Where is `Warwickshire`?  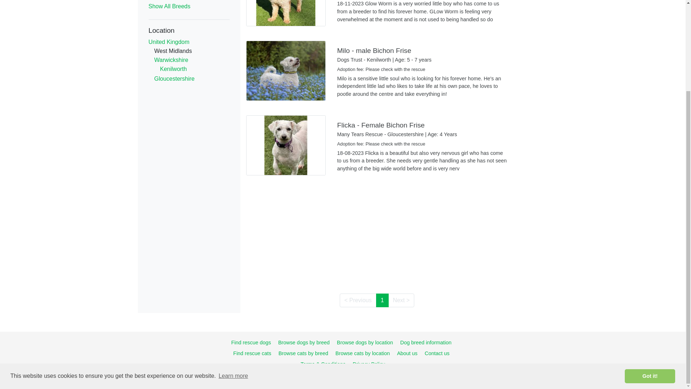
Warwickshire is located at coordinates (171, 60).